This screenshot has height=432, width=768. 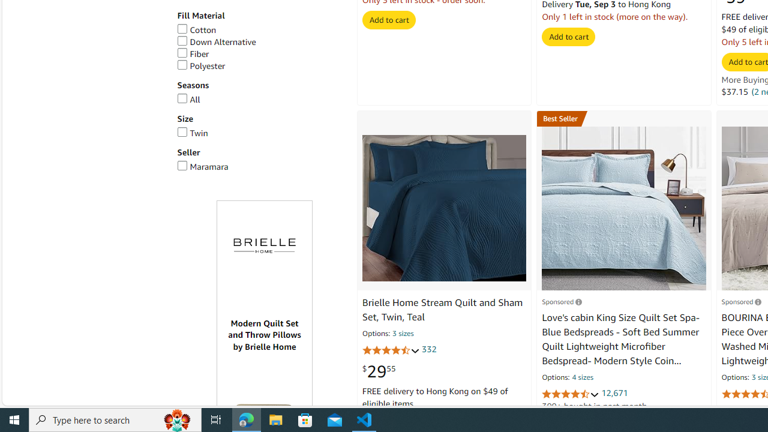 What do you see at coordinates (260, 30) in the screenshot?
I see `Cotton` at bounding box center [260, 30].